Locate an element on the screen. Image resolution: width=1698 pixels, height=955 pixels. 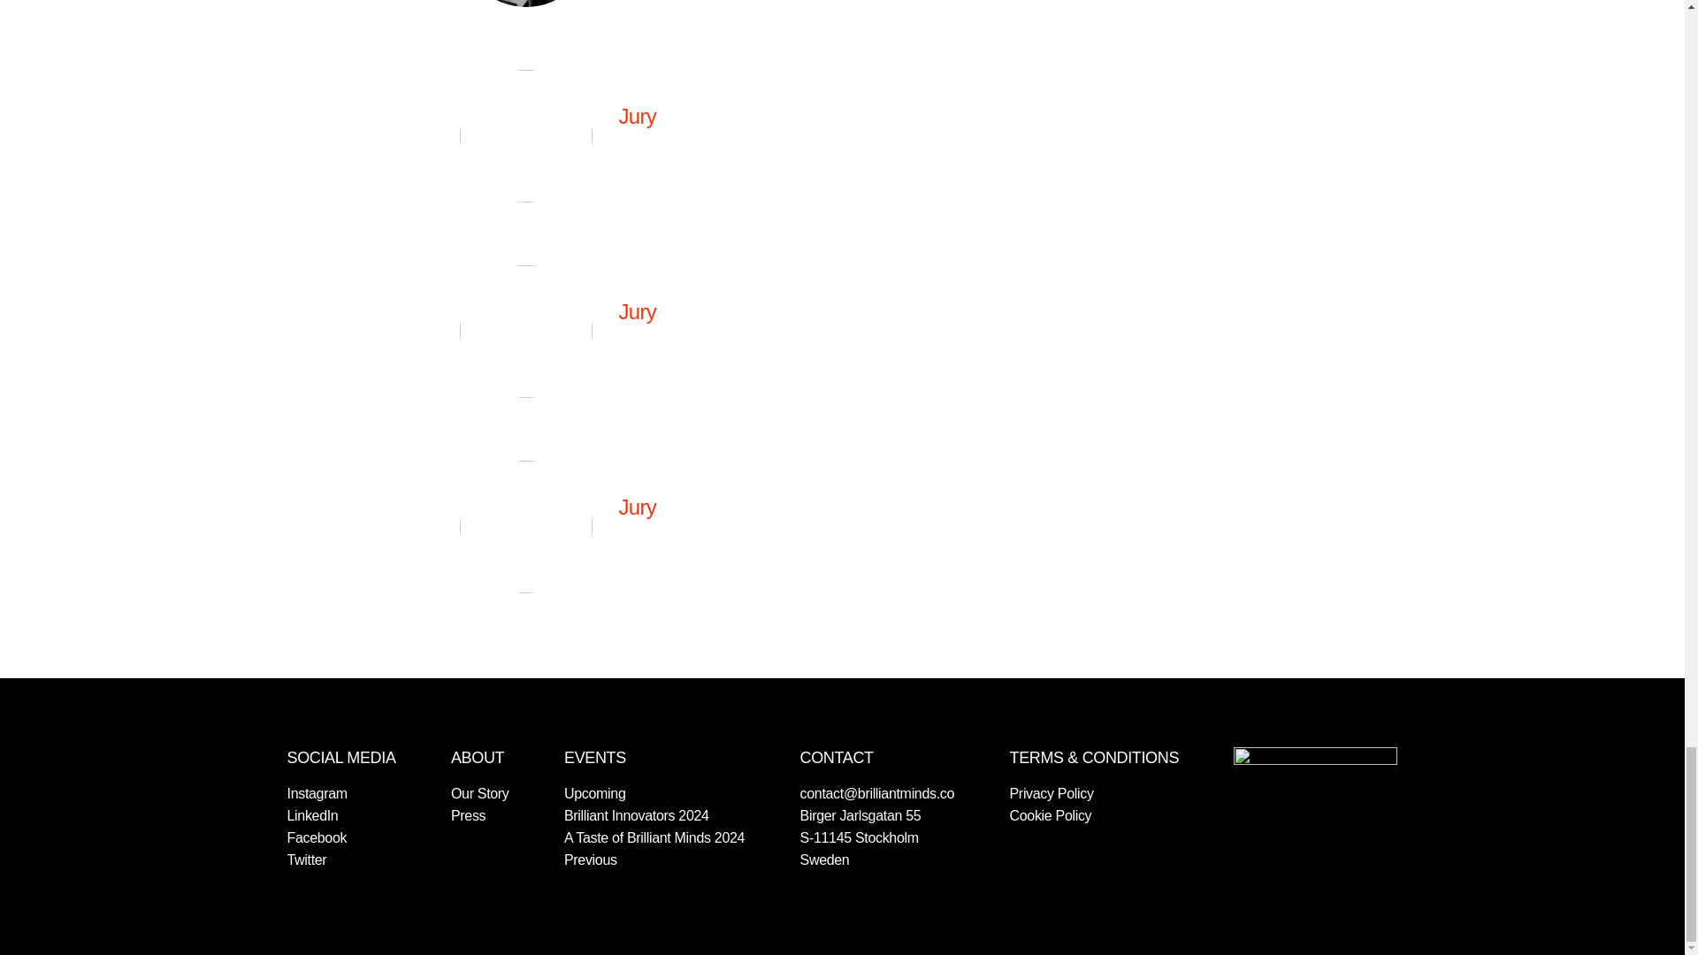
A Taste of Brilliant Minds 2024 is located at coordinates (654, 837).